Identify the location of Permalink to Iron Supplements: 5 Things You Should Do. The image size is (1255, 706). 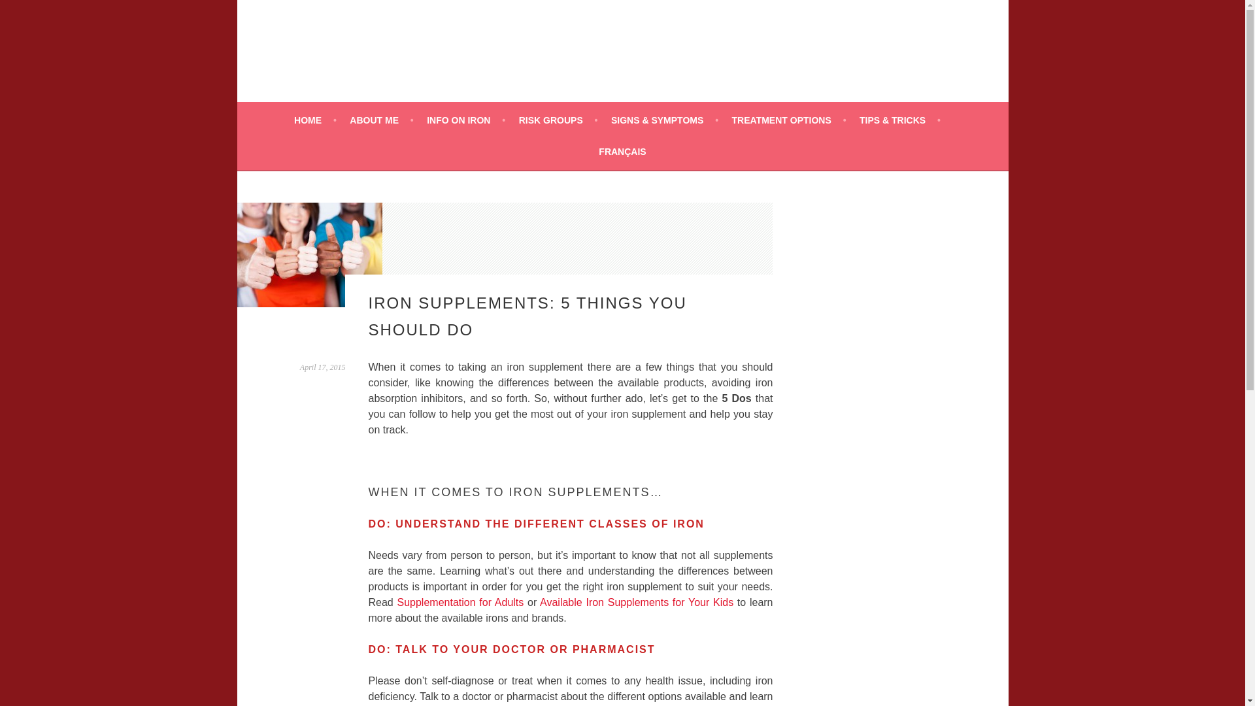
(323, 367).